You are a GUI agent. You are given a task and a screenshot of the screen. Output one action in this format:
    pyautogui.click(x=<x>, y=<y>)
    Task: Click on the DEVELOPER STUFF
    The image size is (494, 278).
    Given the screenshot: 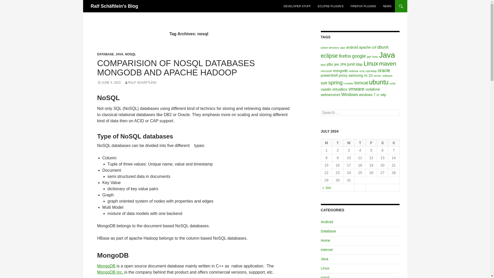 What is the action you would take?
    pyautogui.click(x=297, y=6)
    